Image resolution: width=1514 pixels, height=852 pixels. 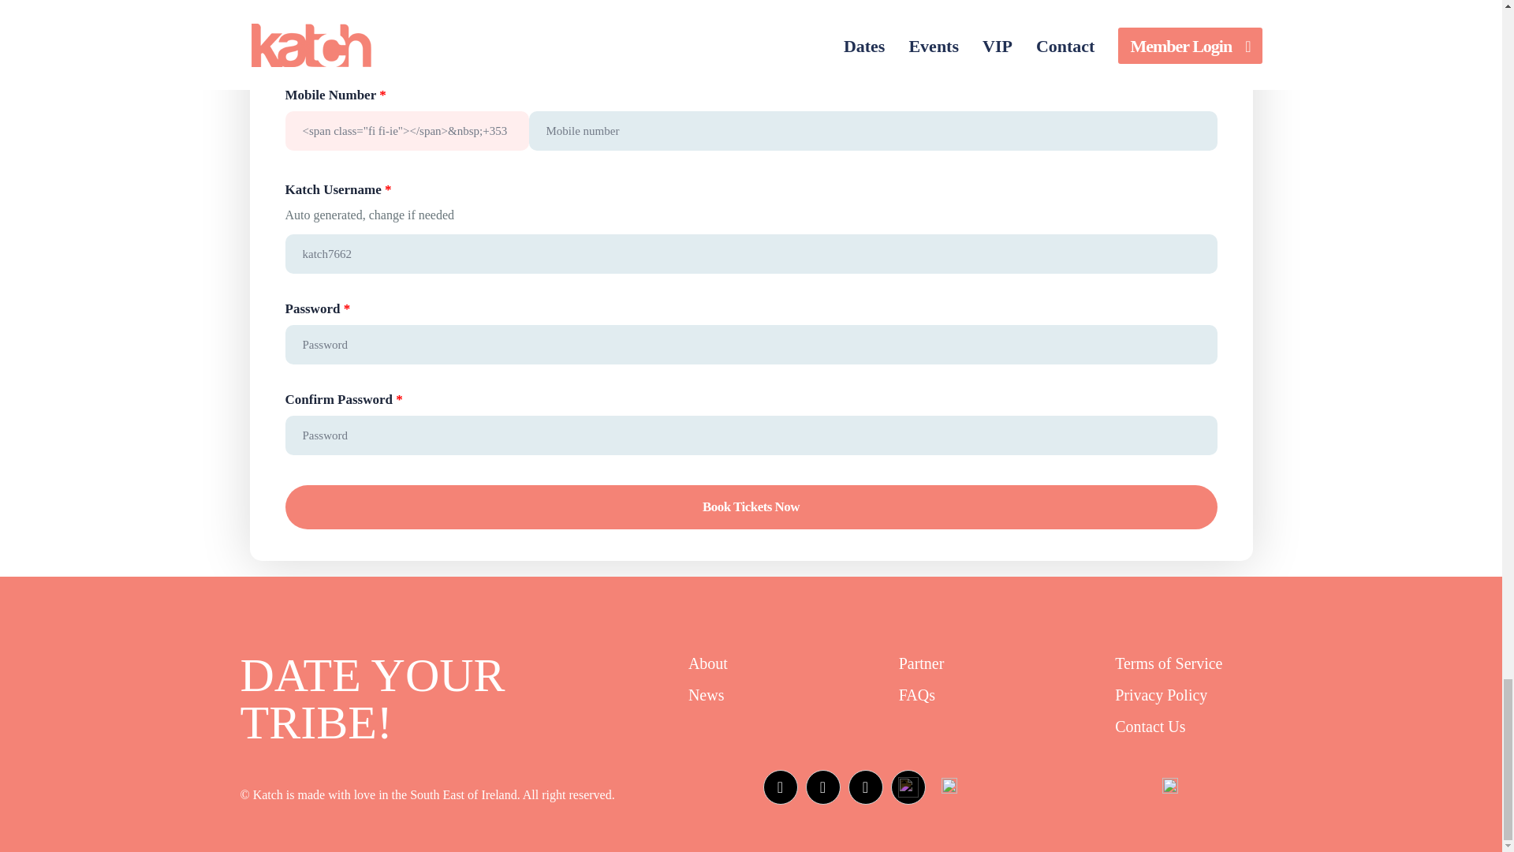 What do you see at coordinates (1150, 727) in the screenshot?
I see `Contact Us` at bounding box center [1150, 727].